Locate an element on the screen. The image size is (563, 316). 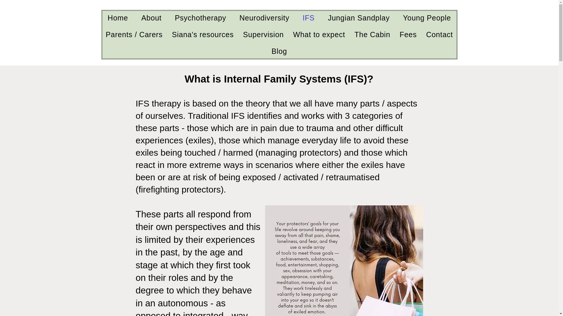
What to expect is located at coordinates (319, 35).